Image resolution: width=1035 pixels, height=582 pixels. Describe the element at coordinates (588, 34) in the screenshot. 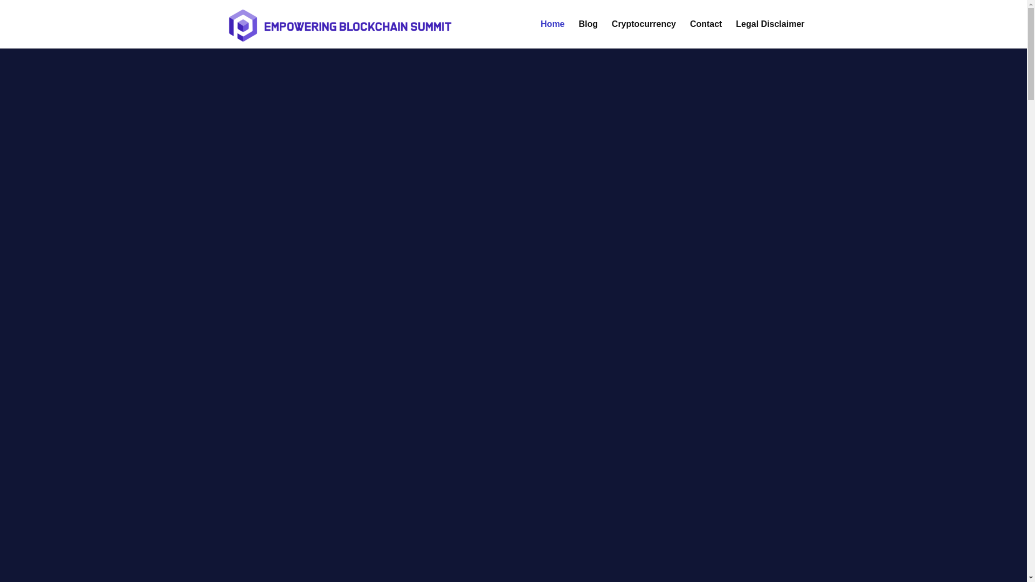

I see `Blog` at that location.